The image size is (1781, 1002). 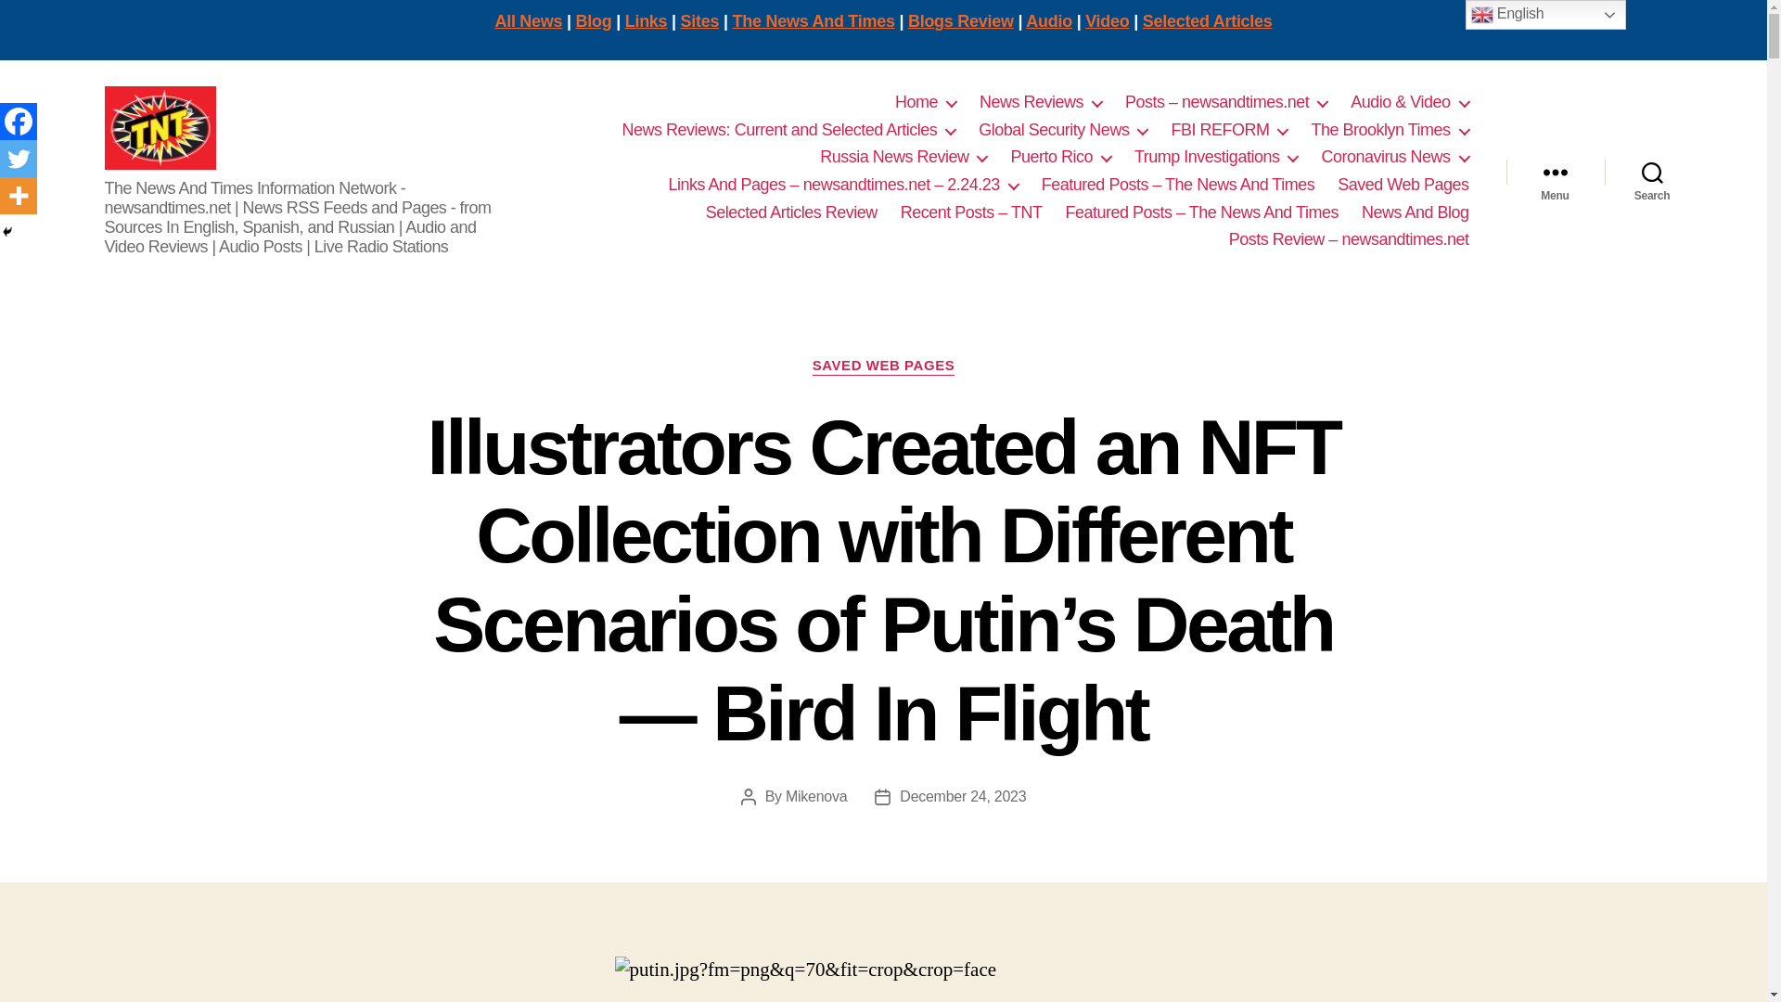 I want to click on More, so click(x=19, y=196).